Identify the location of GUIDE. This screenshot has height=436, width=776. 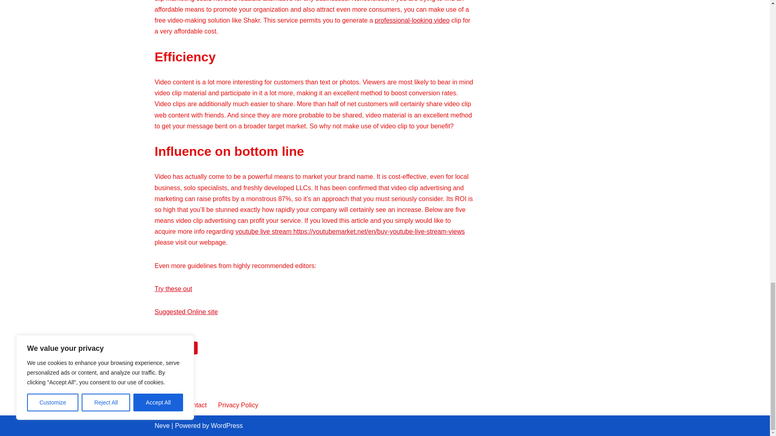
(186, 348).